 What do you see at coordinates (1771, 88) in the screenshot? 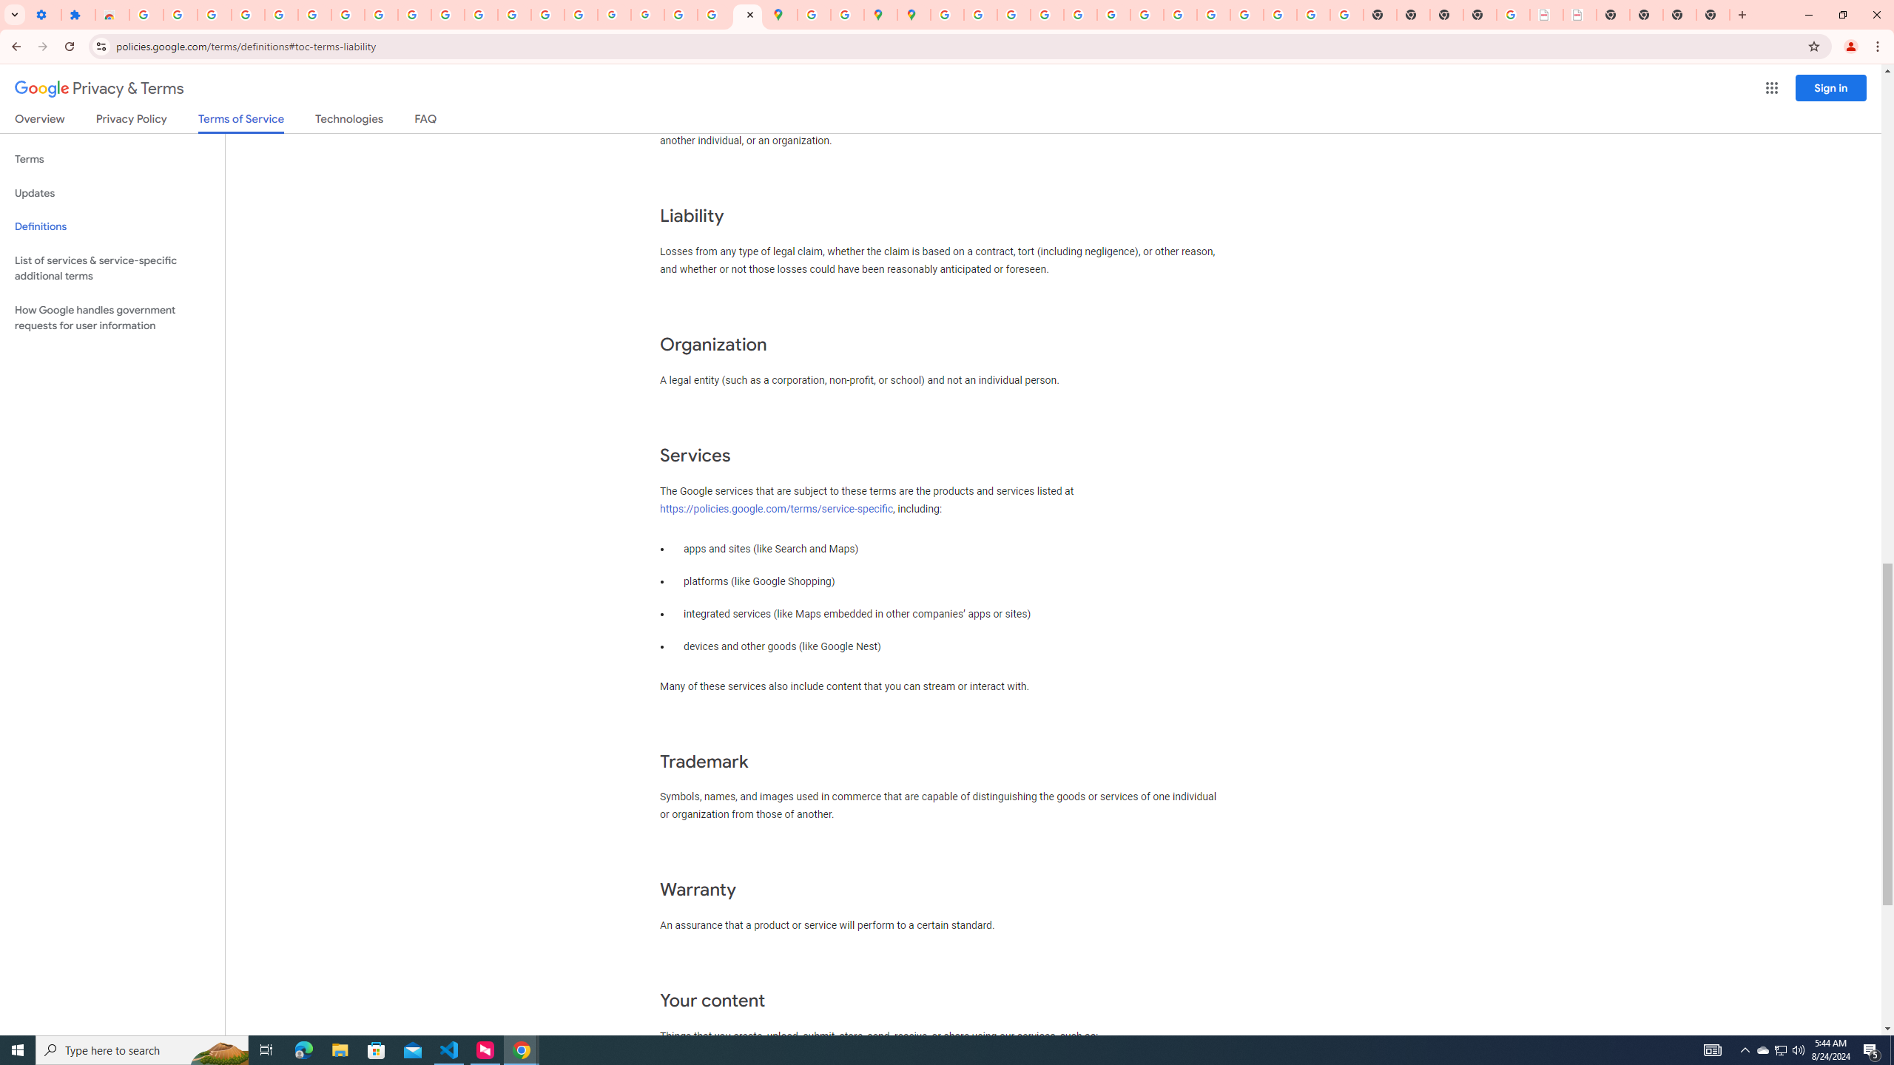
I see `Google apps` at bounding box center [1771, 88].